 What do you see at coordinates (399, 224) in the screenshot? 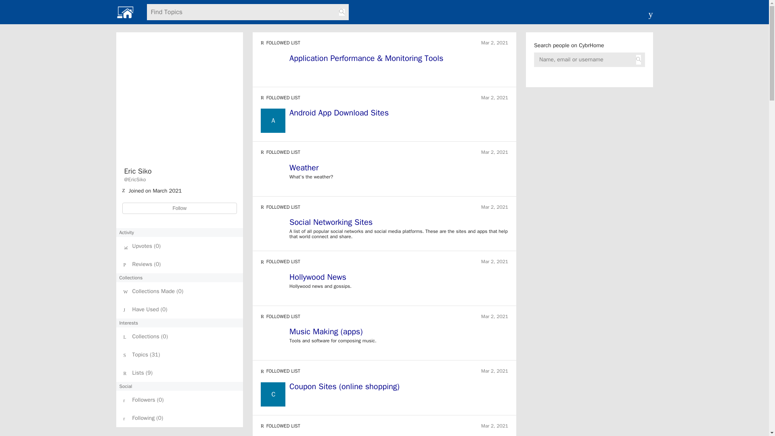
I see `Social Networking Sites` at bounding box center [399, 224].